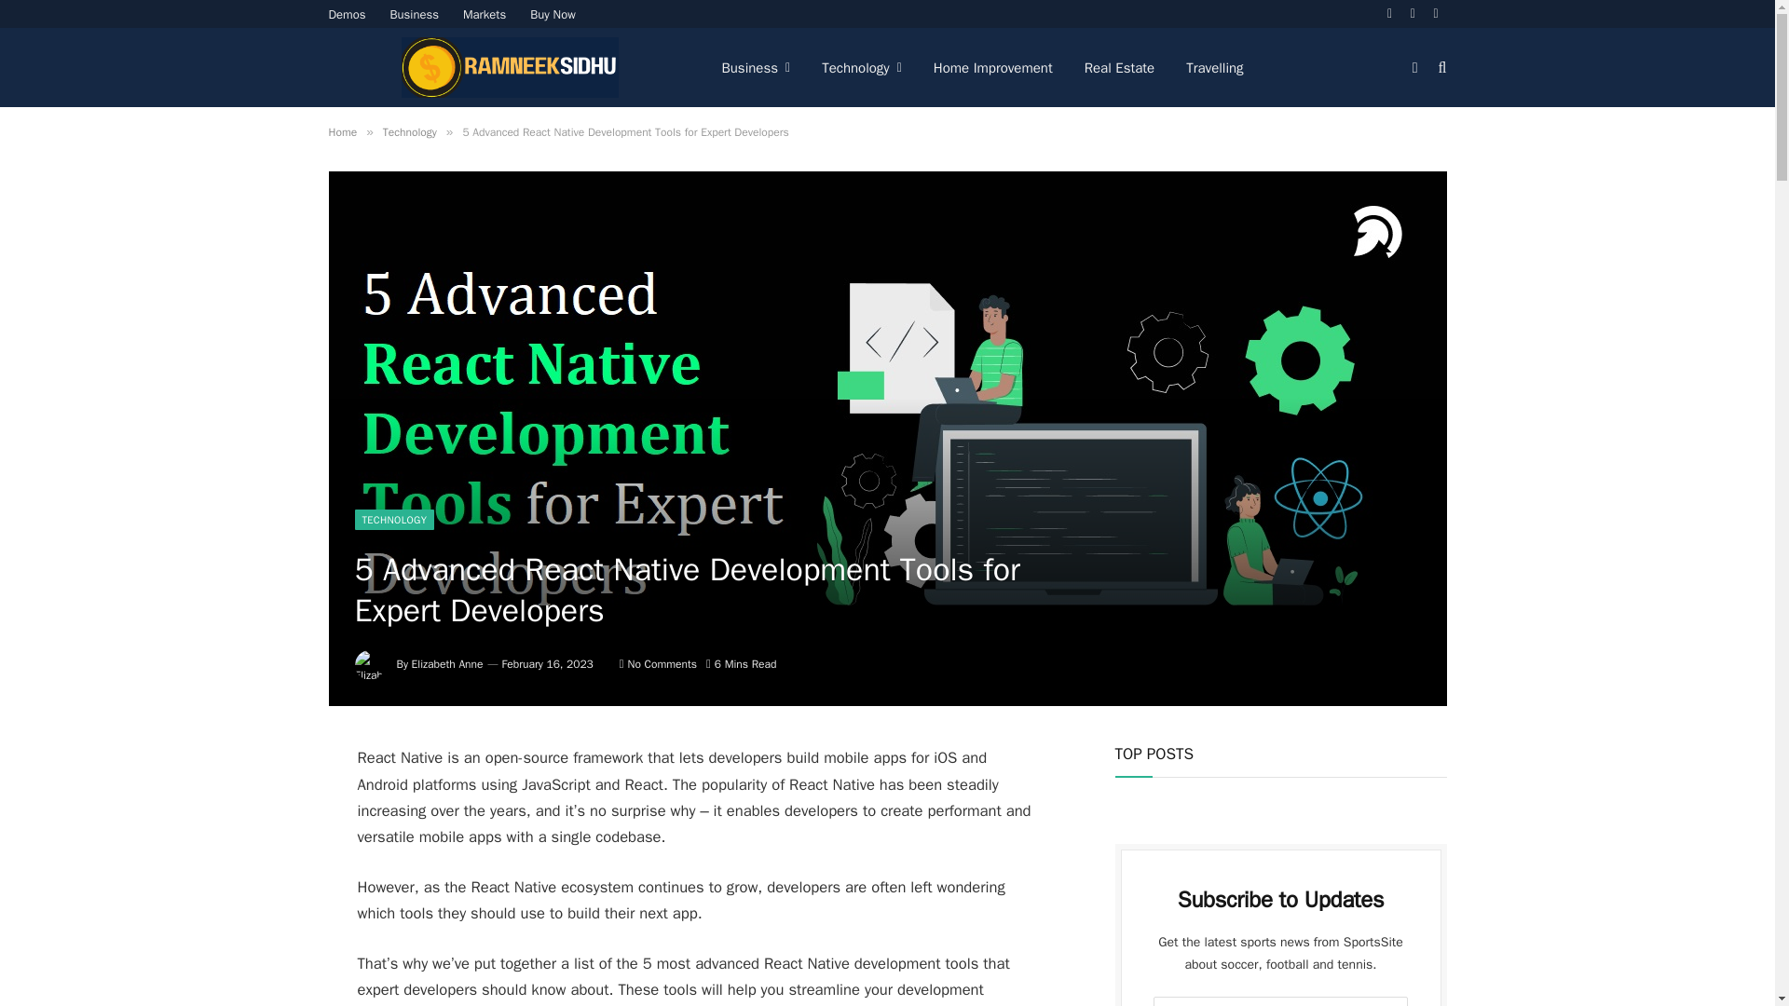 The width and height of the screenshot is (1789, 1006). I want to click on Business, so click(757, 67).